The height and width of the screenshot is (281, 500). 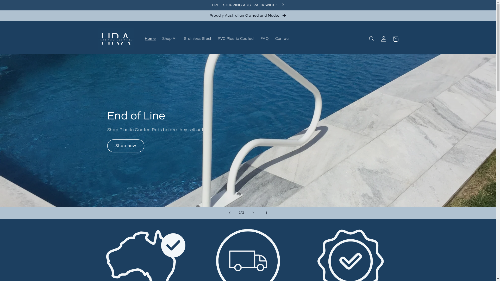 I want to click on FREE SHIPPING AUSTRALIA WIDE!, so click(x=248, y=5).